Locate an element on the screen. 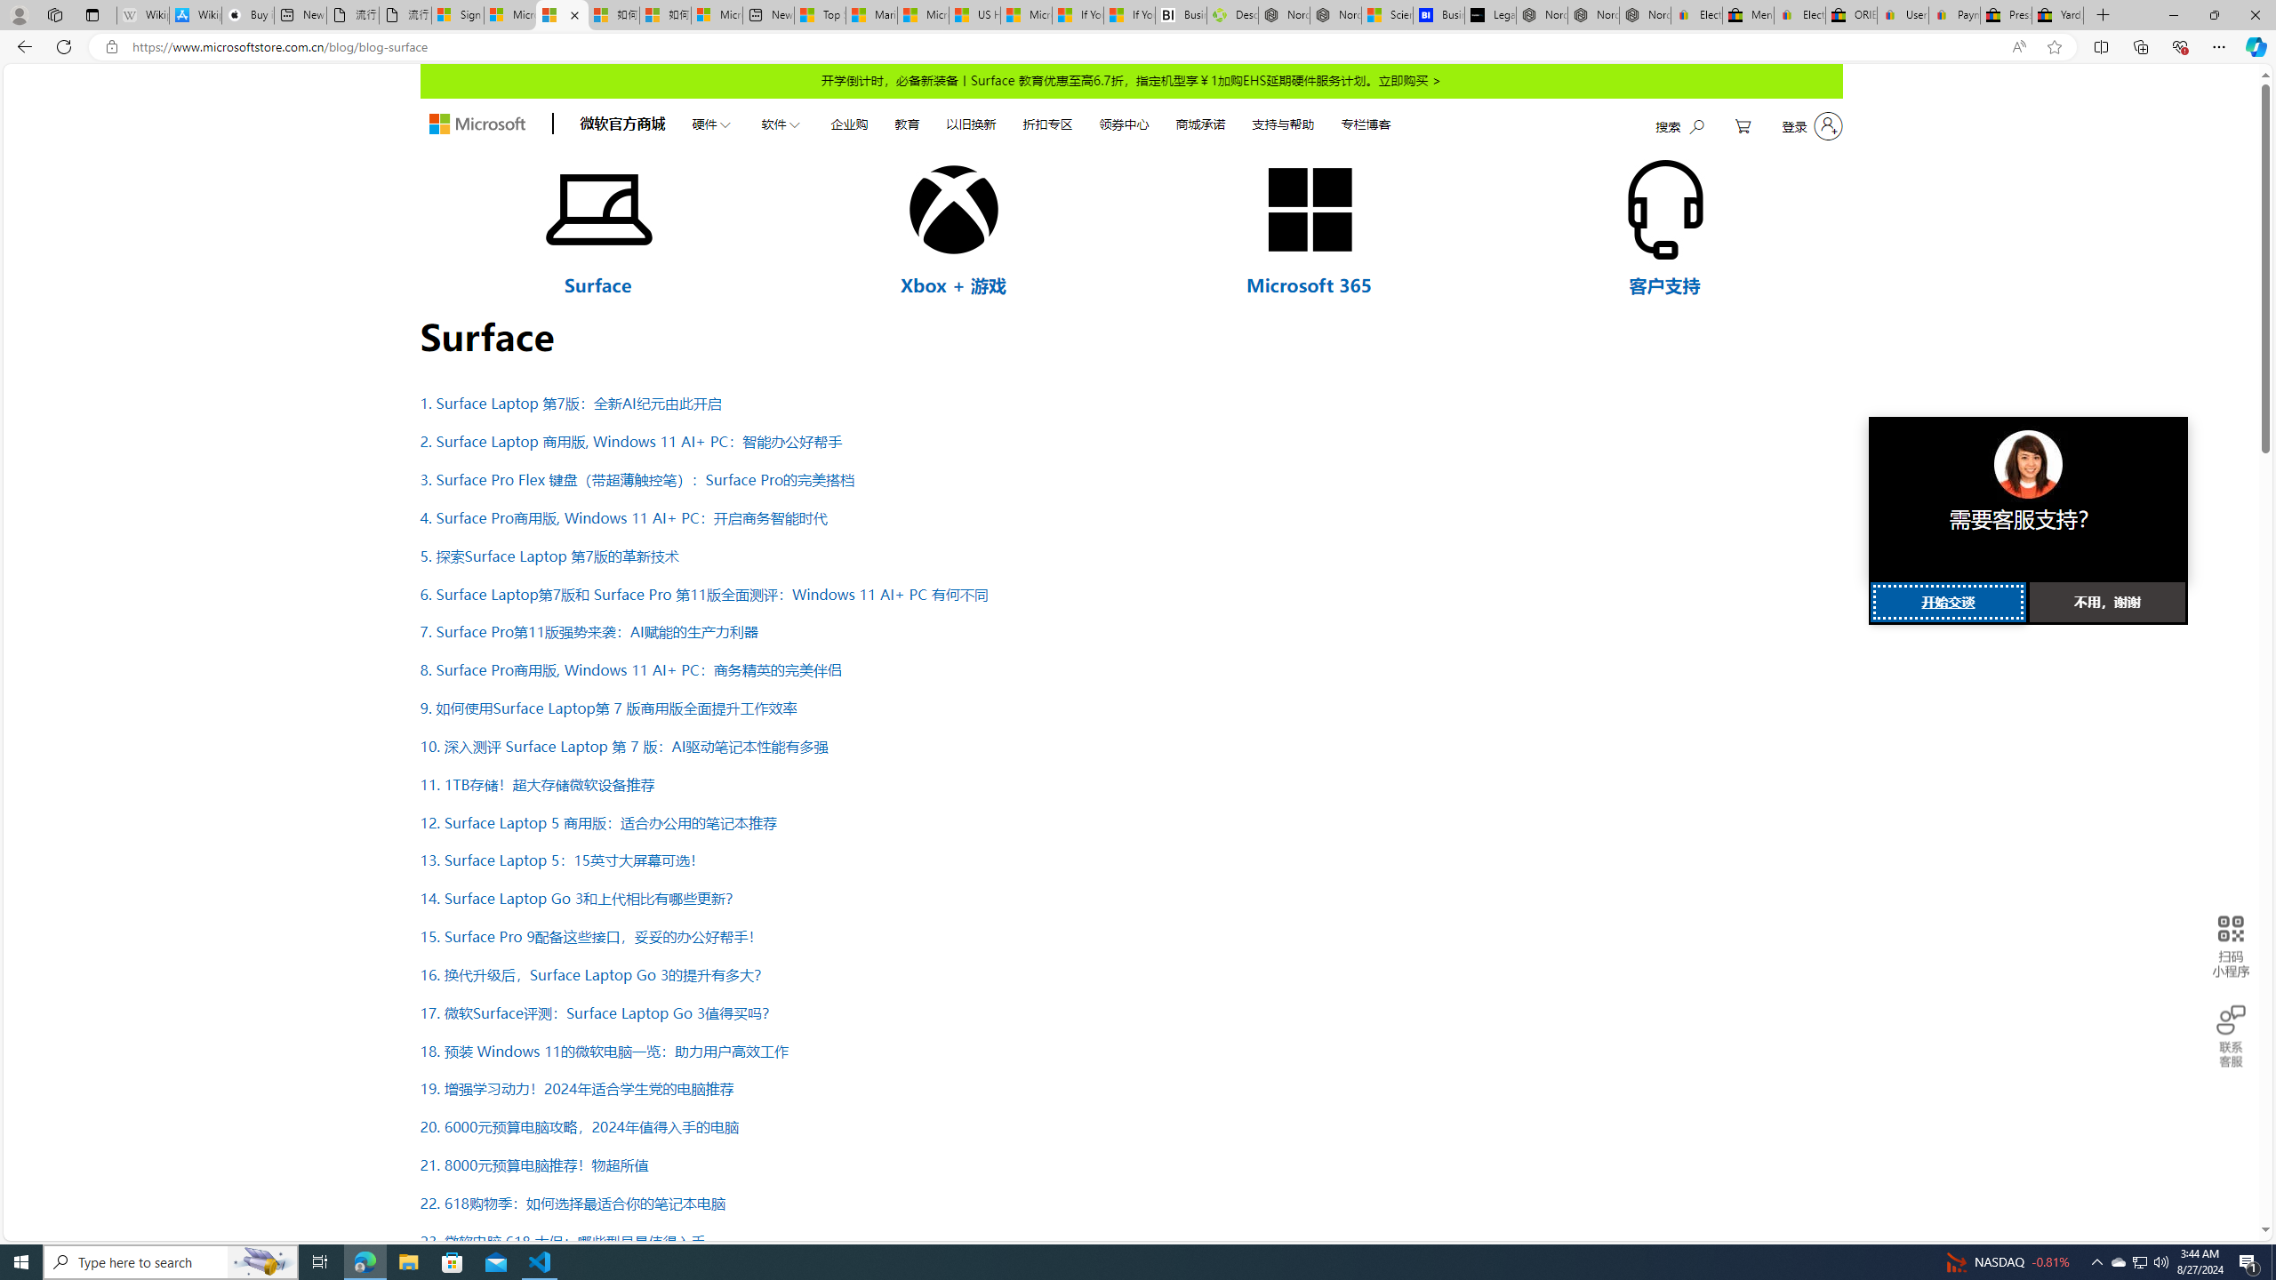 The height and width of the screenshot is (1280, 2276). Surface is located at coordinates (597, 284).